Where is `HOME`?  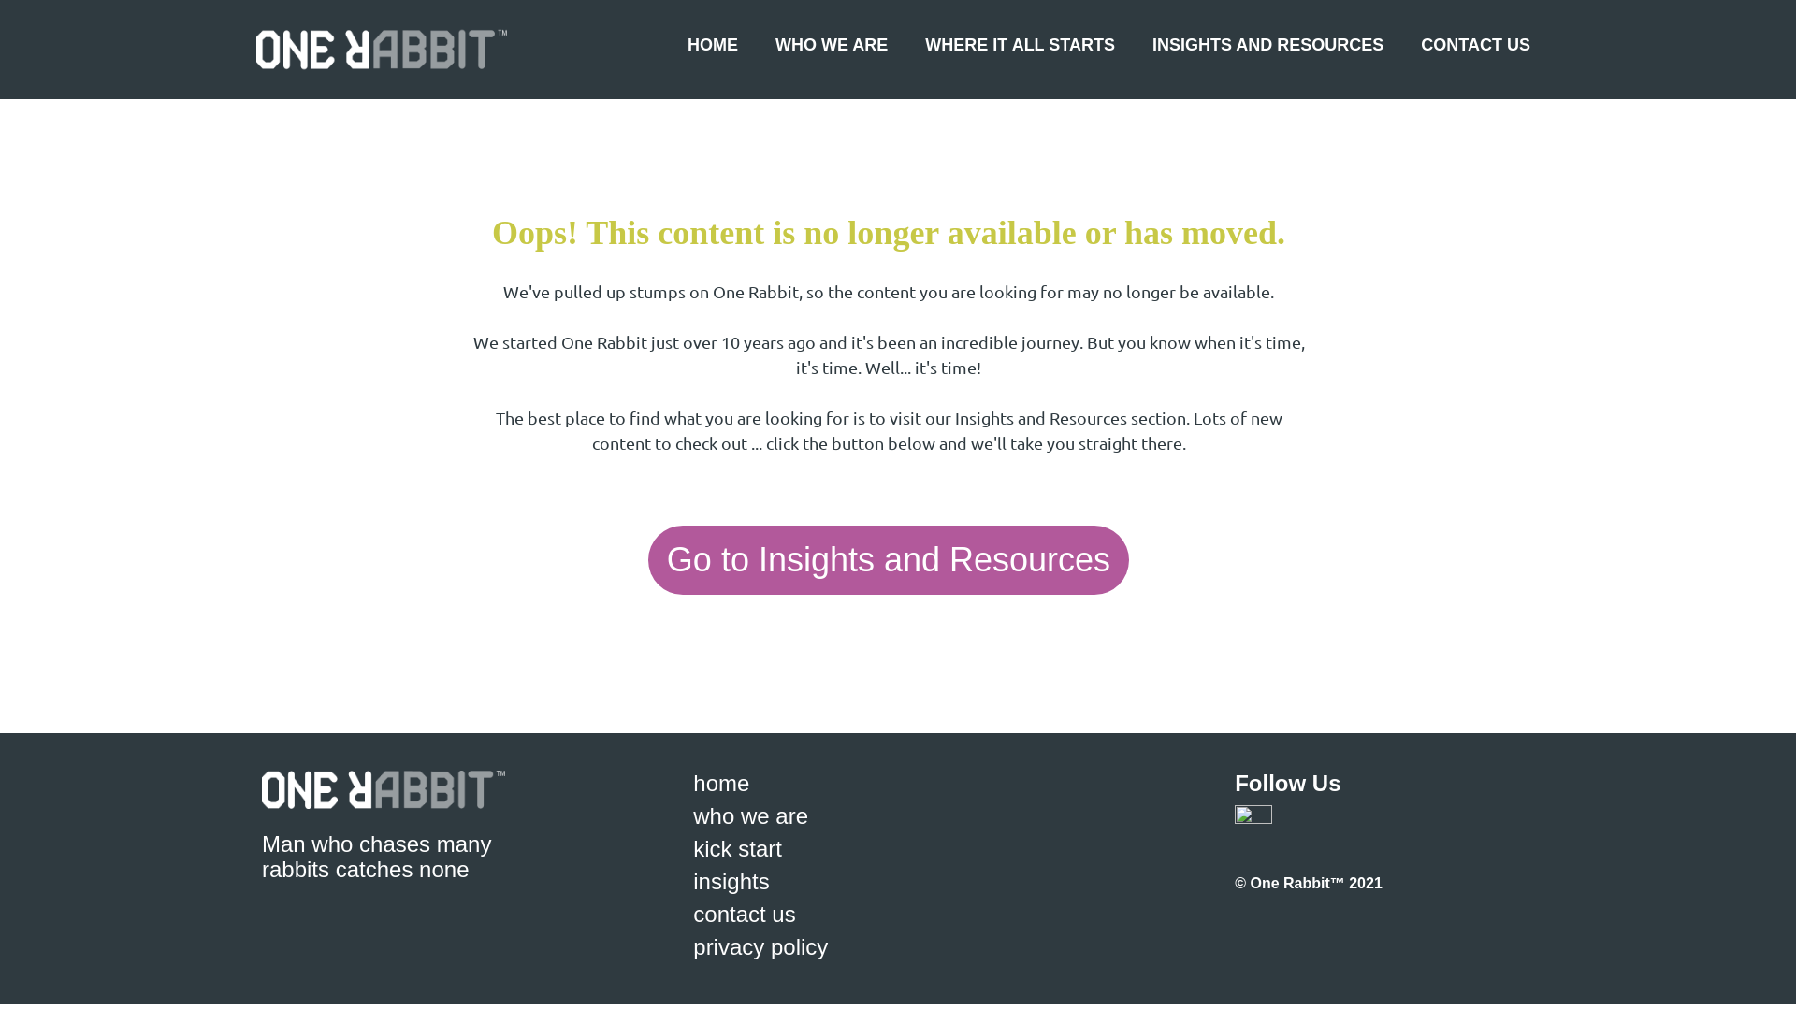
HOME is located at coordinates (713, 45).